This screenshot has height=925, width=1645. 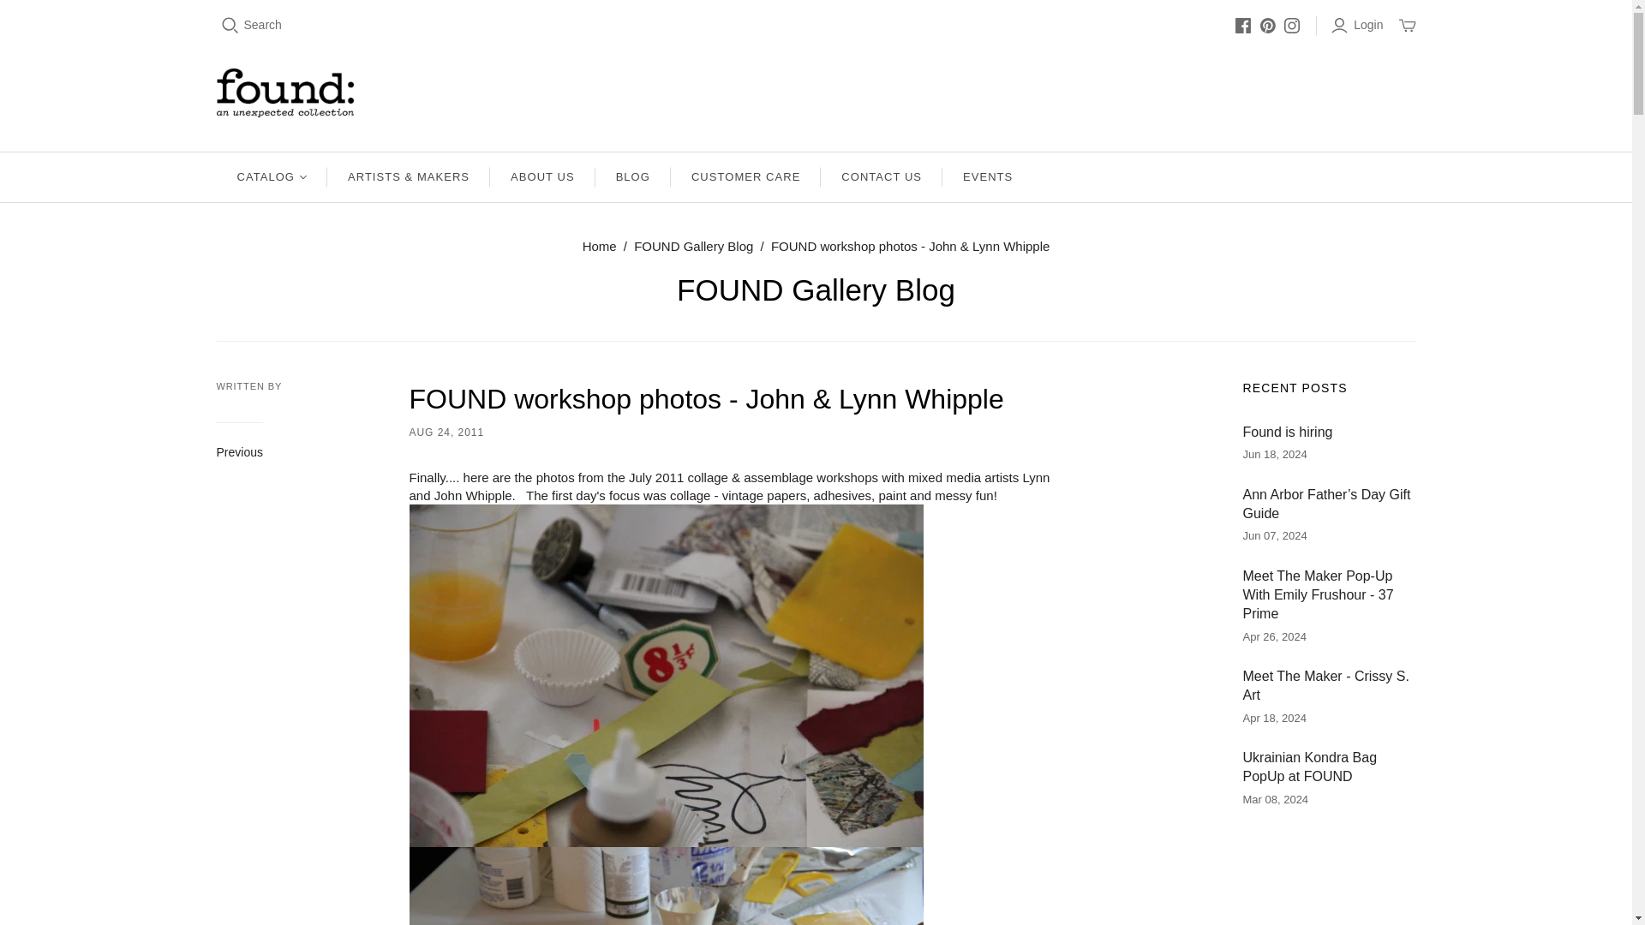 What do you see at coordinates (633, 177) in the screenshot?
I see `BLOG` at bounding box center [633, 177].